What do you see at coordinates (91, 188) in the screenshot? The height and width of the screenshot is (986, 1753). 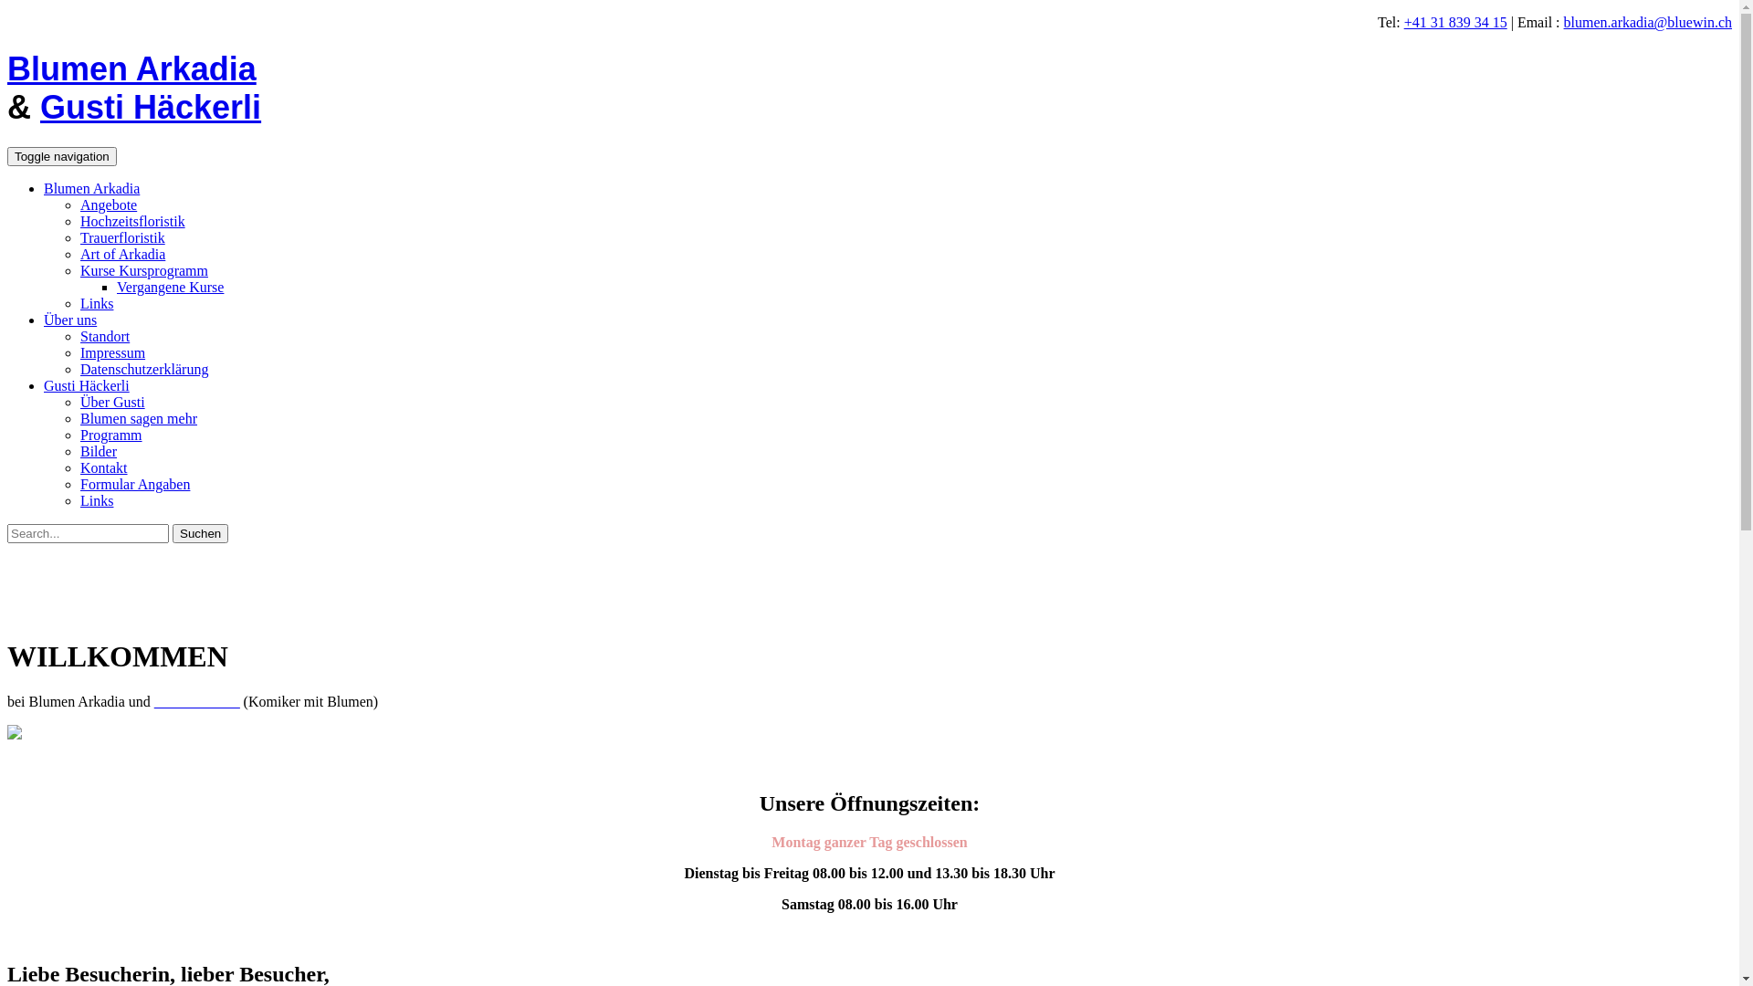 I see `Blumen Arkadia` at bounding box center [91, 188].